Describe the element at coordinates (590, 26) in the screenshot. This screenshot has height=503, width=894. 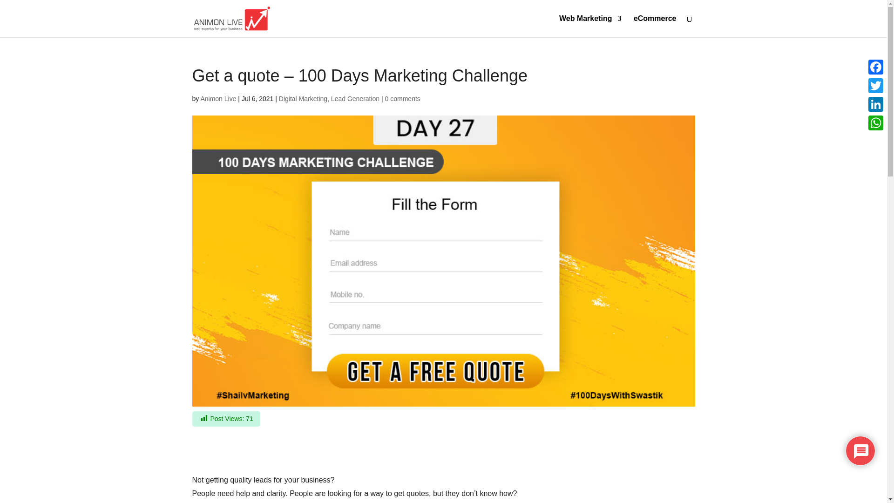
I see `Web Marketing` at that location.